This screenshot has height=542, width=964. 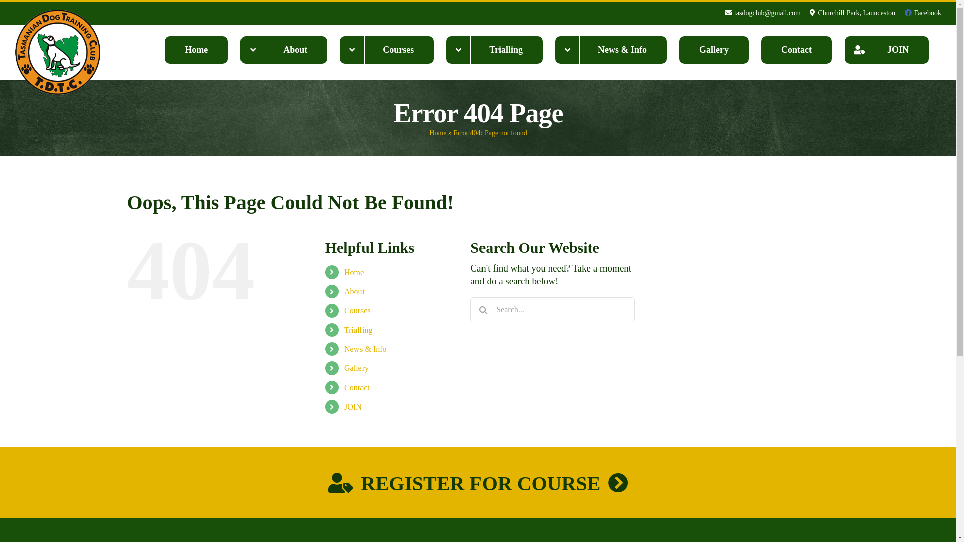 What do you see at coordinates (714, 50) in the screenshot?
I see `Gallery` at bounding box center [714, 50].